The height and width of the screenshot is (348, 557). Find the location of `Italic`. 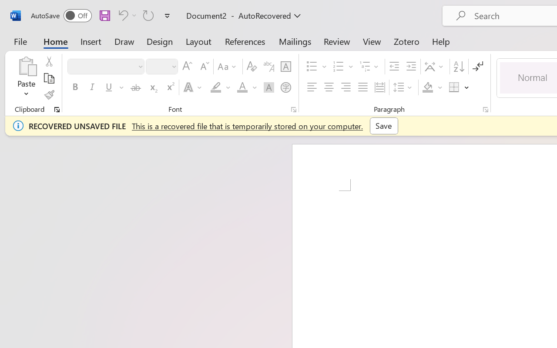

Italic is located at coordinates (92, 87).